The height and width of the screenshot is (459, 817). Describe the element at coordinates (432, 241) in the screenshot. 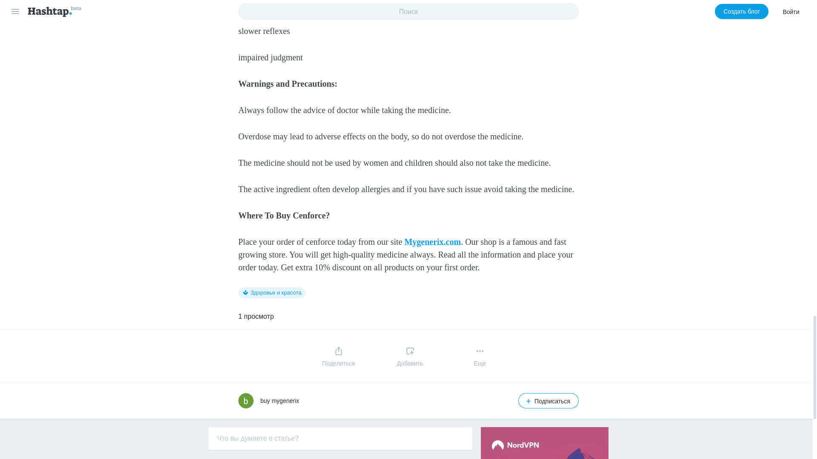

I see `Mygenerix.com` at that location.